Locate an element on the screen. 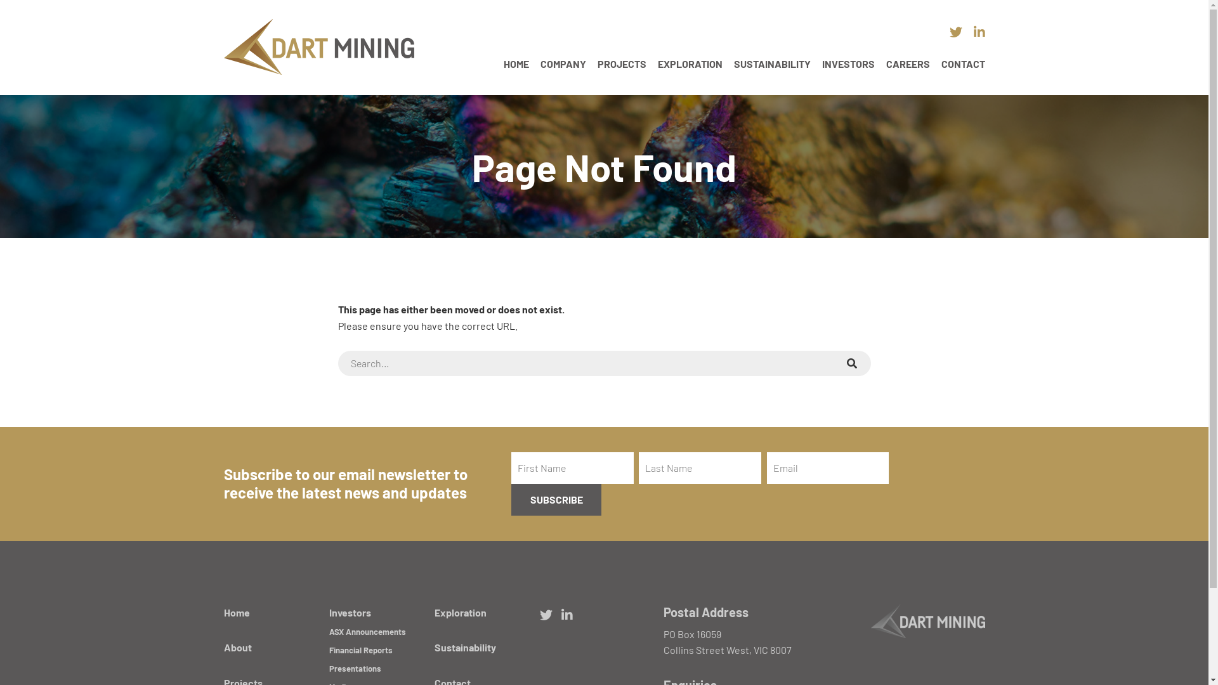 Image resolution: width=1218 pixels, height=685 pixels. EXPLORATION is located at coordinates (690, 63).